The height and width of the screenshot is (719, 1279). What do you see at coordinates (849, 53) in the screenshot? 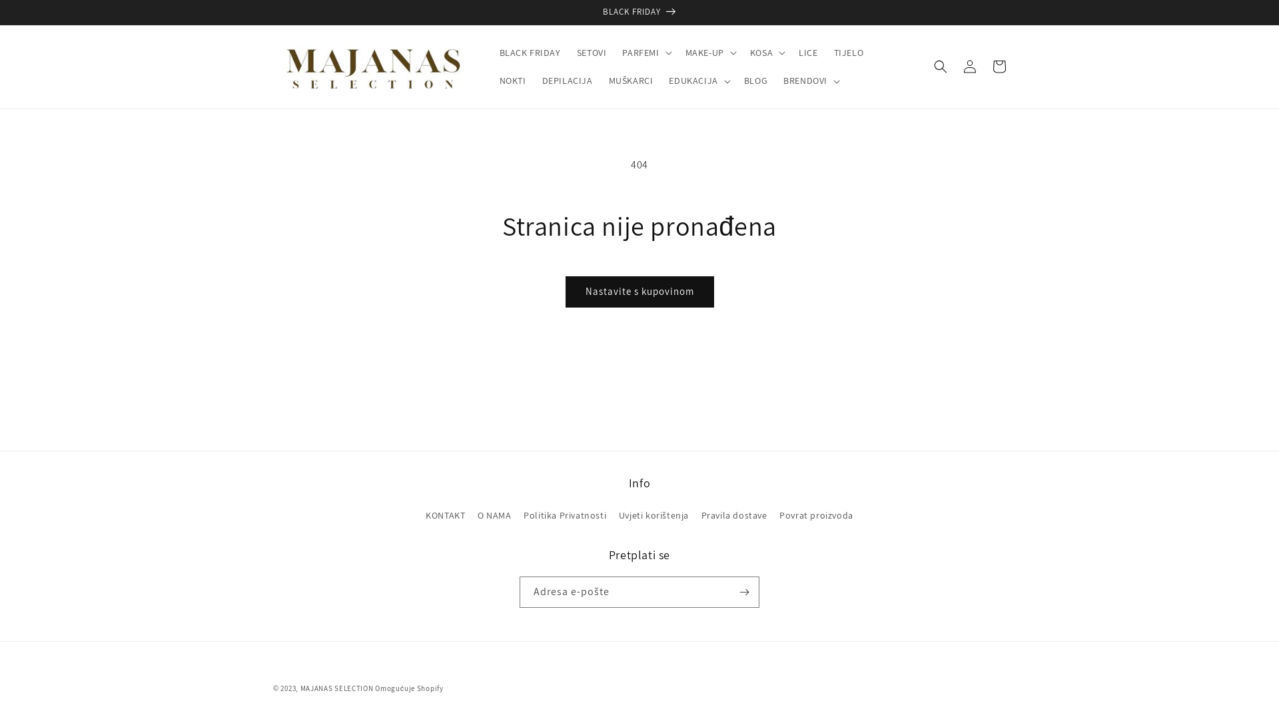
I see `TIJELO` at bounding box center [849, 53].